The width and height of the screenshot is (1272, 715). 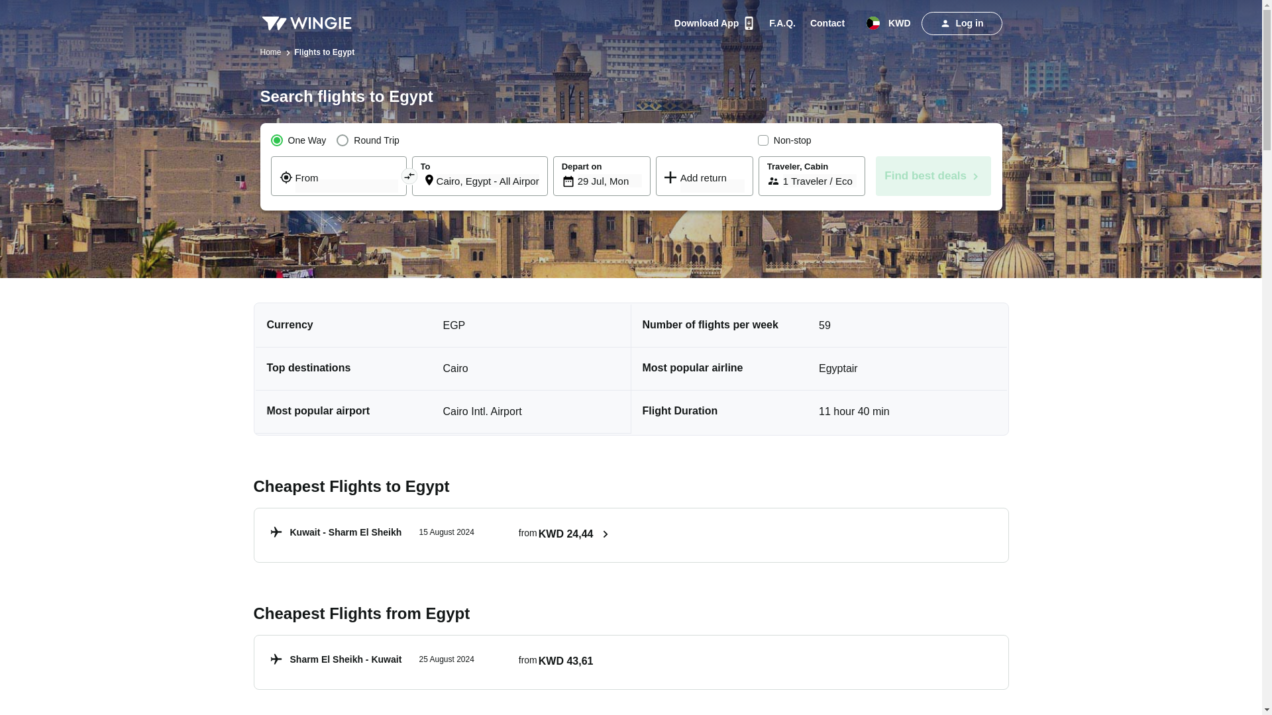 What do you see at coordinates (408, 175) in the screenshot?
I see `Origin Destination Switch` at bounding box center [408, 175].